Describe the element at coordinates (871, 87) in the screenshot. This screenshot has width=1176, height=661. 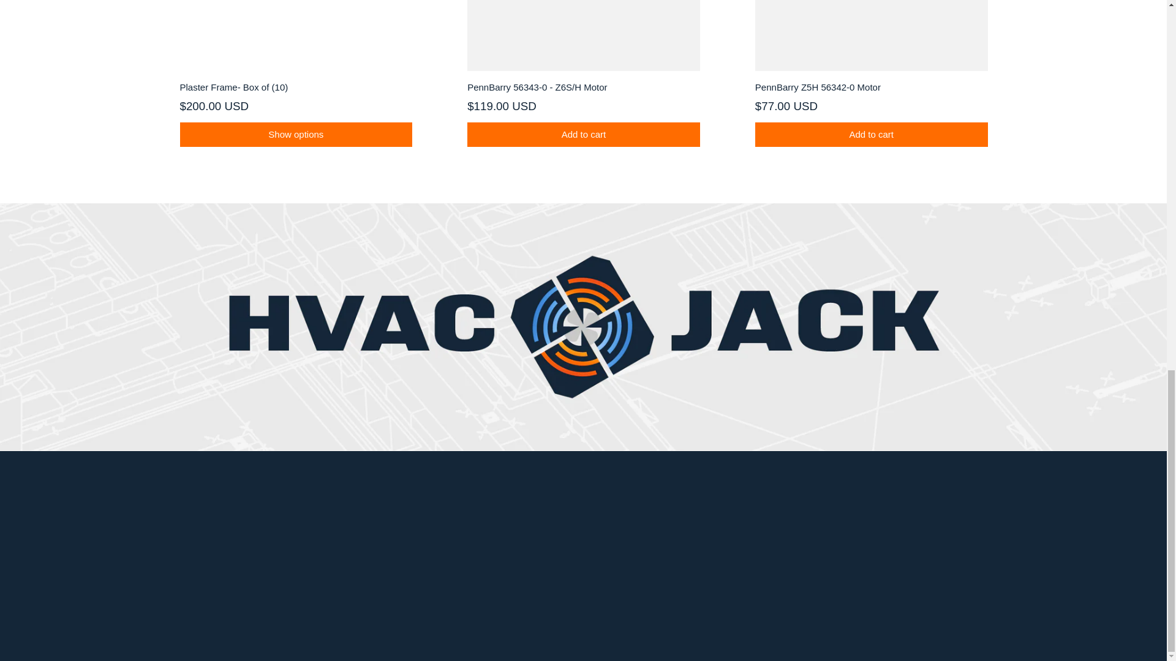
I see `PennBarry Z5H 56342-0 Motor` at that location.